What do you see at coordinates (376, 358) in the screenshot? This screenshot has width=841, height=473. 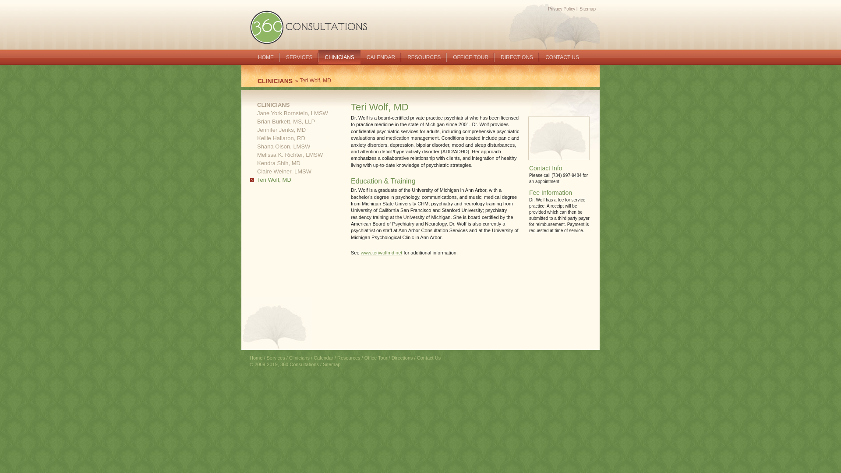 I see `Office Tour` at bounding box center [376, 358].